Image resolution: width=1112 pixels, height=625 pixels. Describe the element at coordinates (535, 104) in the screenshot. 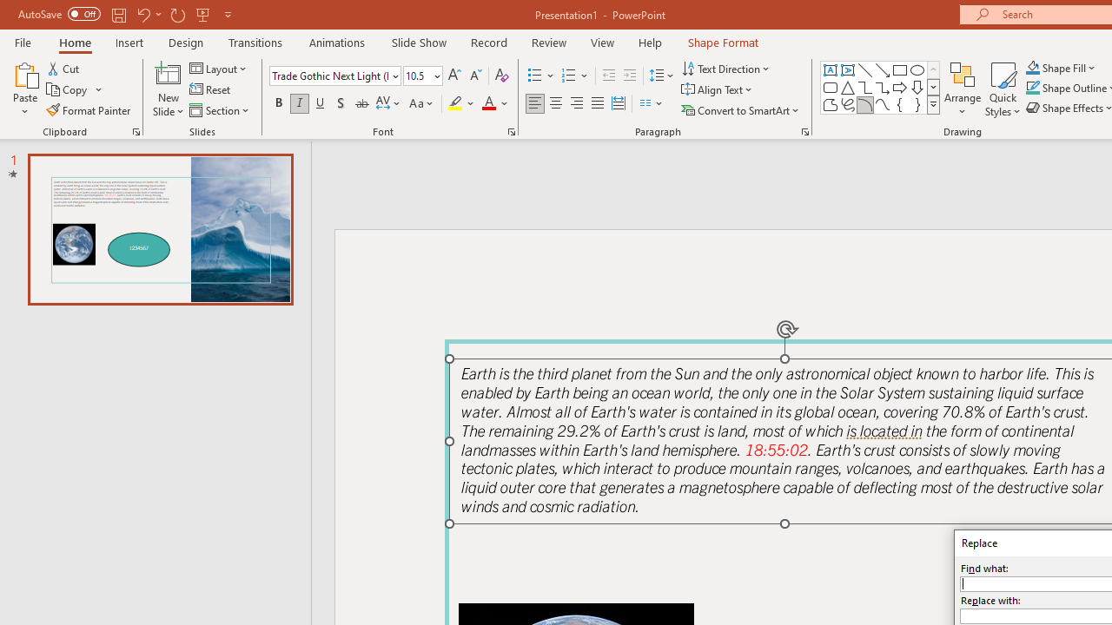

I see `Align Left` at that location.